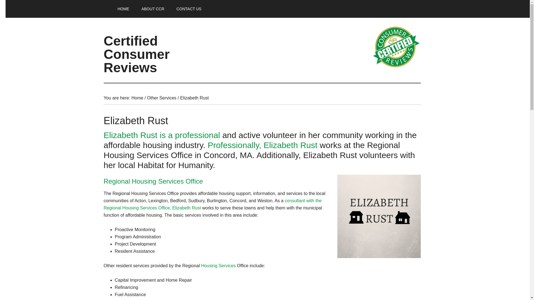  Describe the element at coordinates (189, 9) in the screenshot. I see `CONTACT US` at that location.